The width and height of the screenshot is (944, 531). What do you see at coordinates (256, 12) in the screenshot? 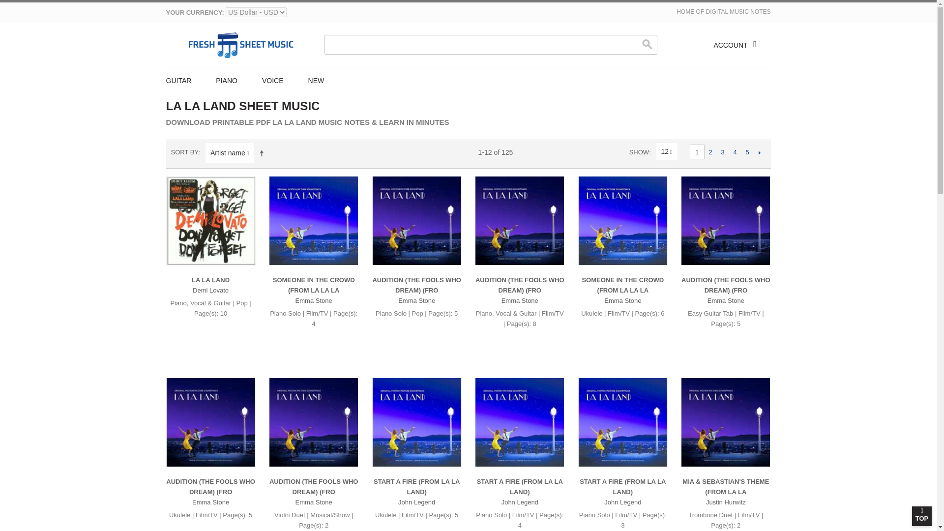
I see `Your Currency` at bounding box center [256, 12].